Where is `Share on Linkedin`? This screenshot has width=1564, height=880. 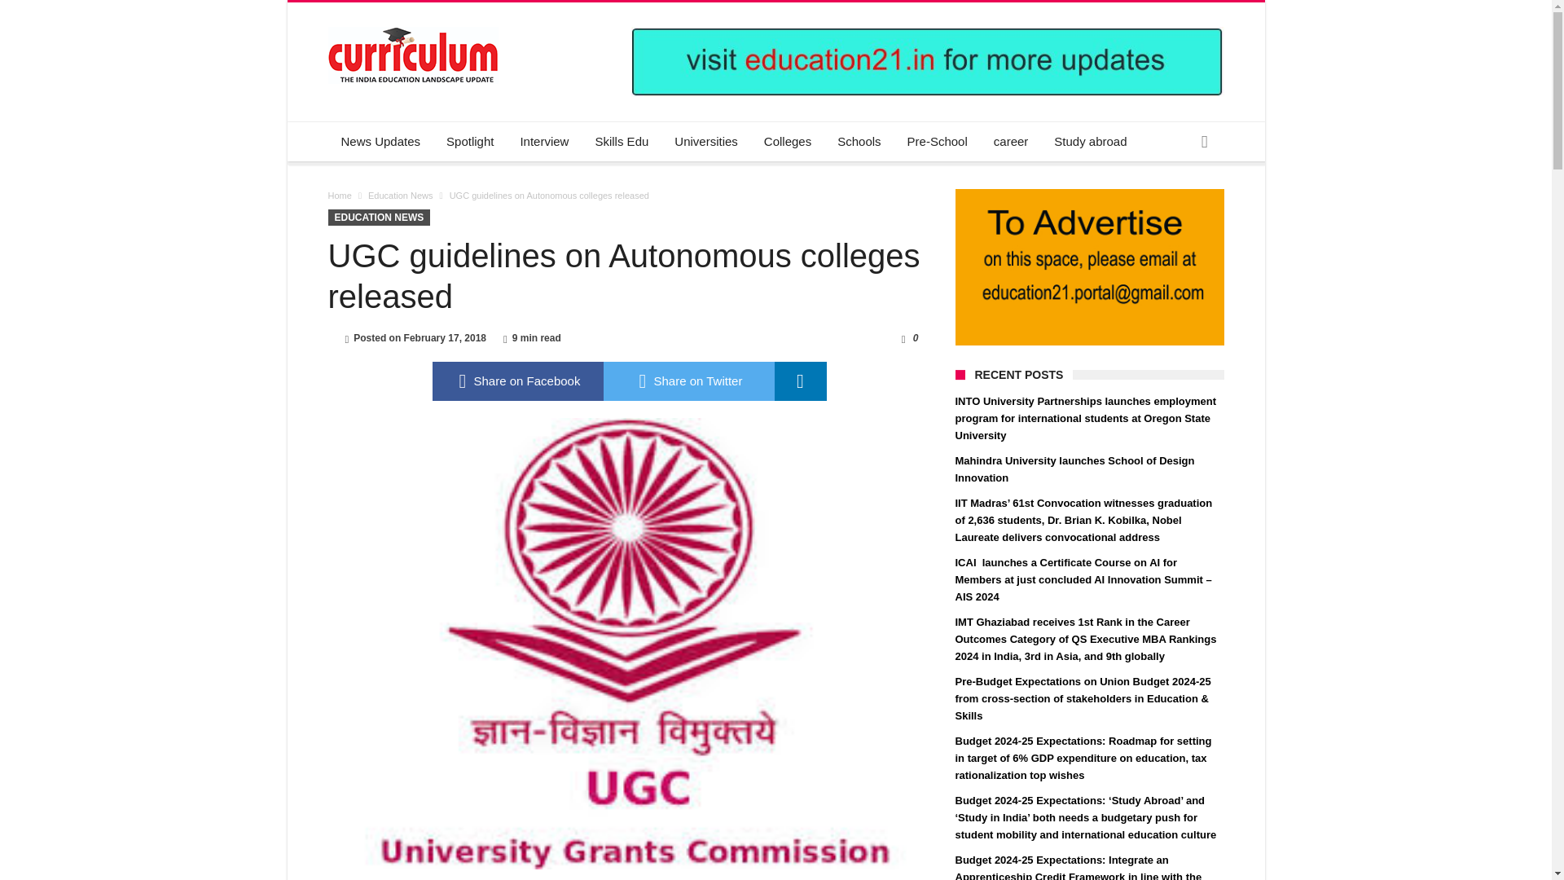
Share on Linkedin is located at coordinates (800, 381).